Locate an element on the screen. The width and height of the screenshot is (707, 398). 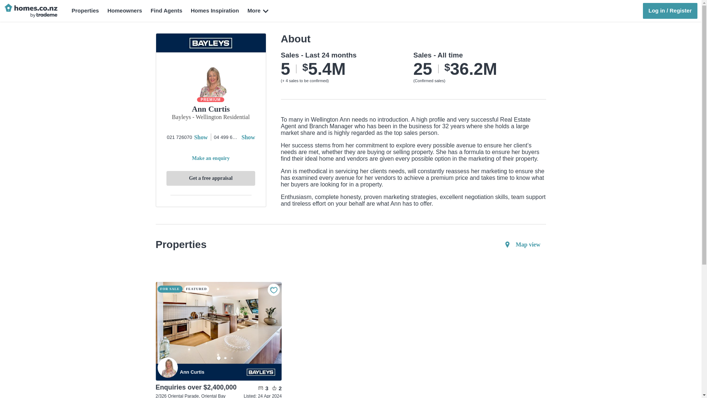
PREMIUM is located at coordinates (211, 99).